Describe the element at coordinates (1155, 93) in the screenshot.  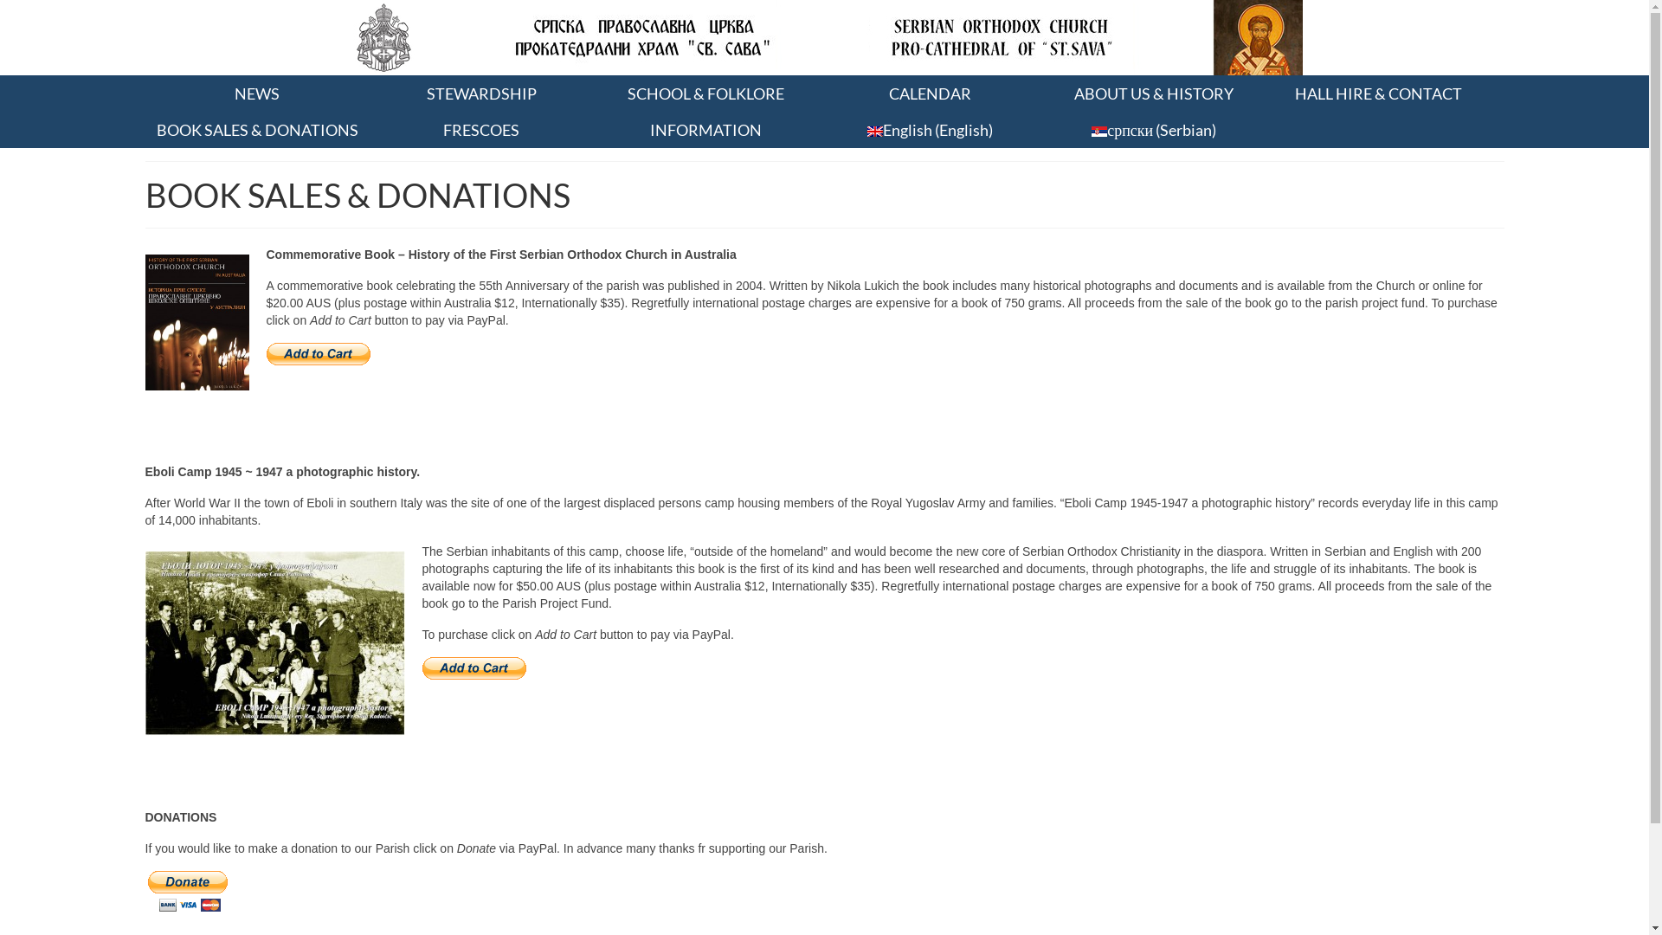
I see `ABOUT US & HISTORY` at that location.